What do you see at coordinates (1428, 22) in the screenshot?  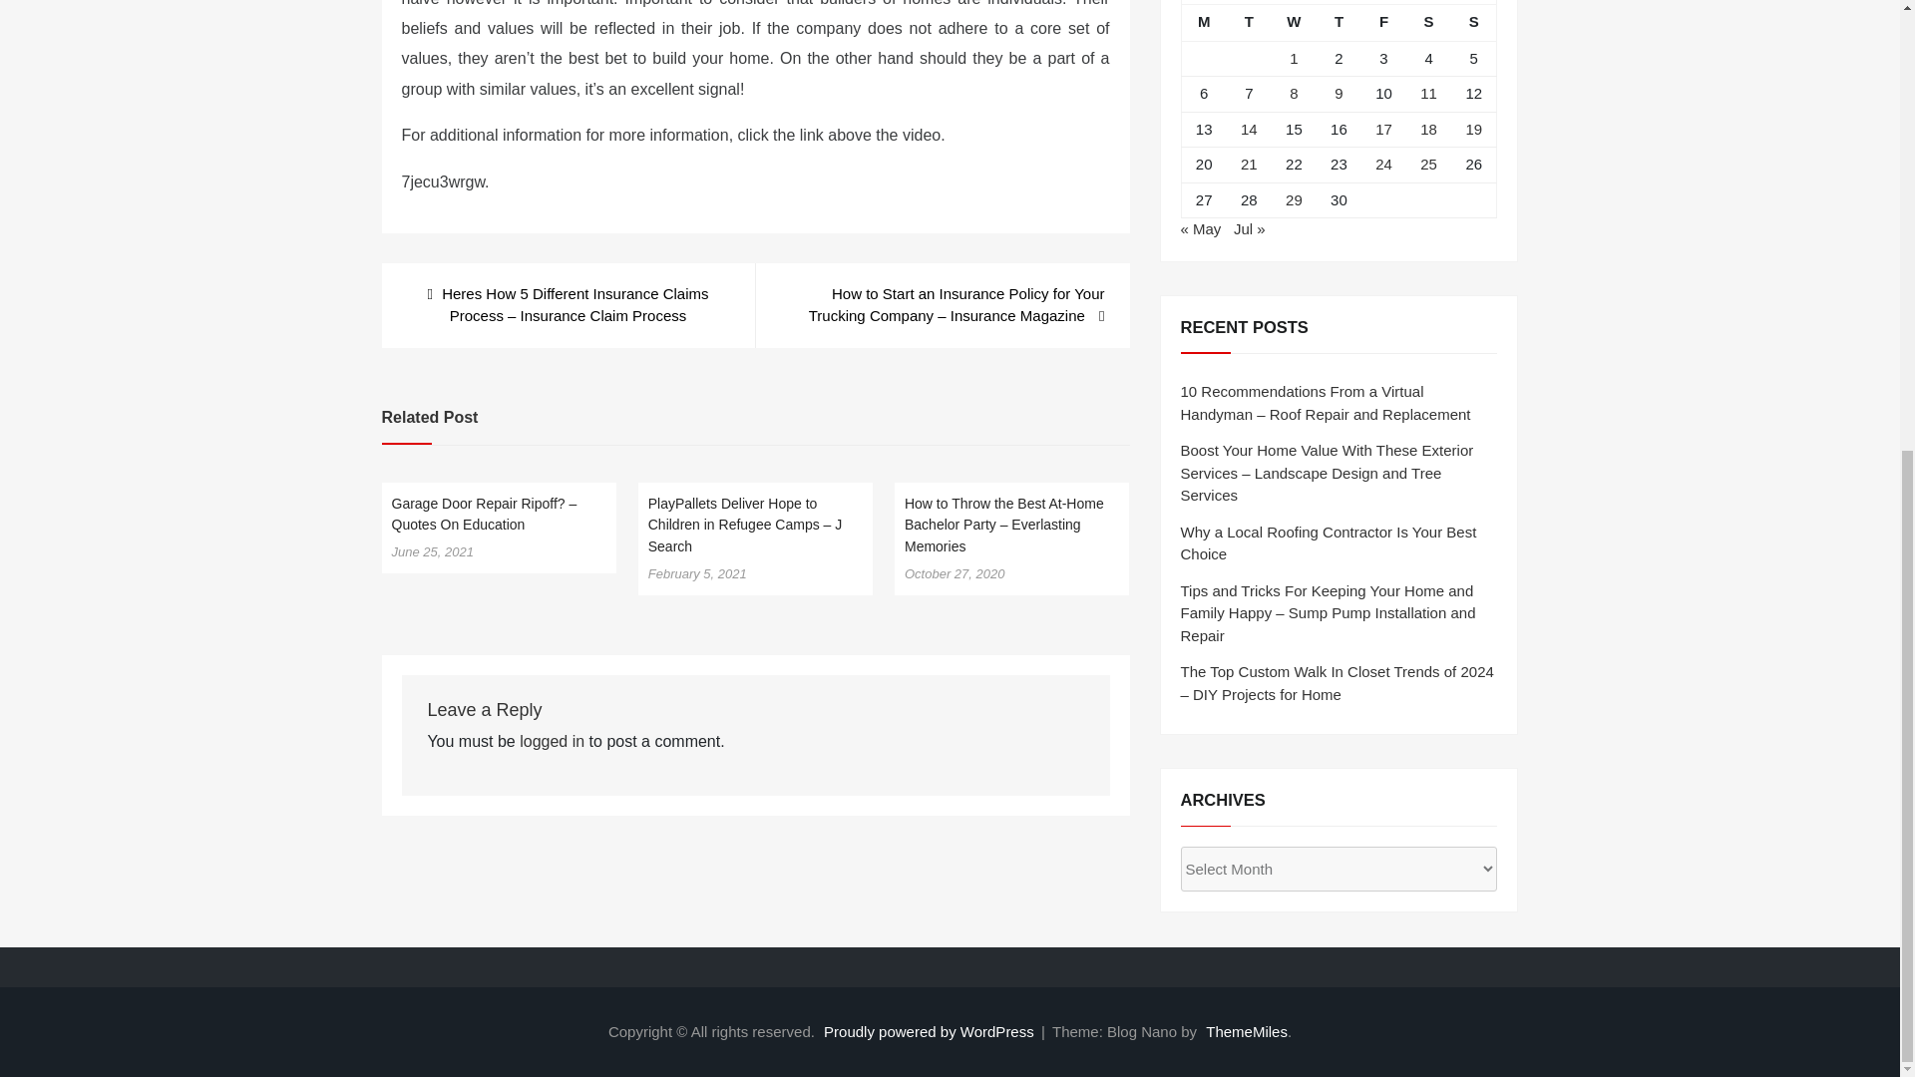 I see `Saturday` at bounding box center [1428, 22].